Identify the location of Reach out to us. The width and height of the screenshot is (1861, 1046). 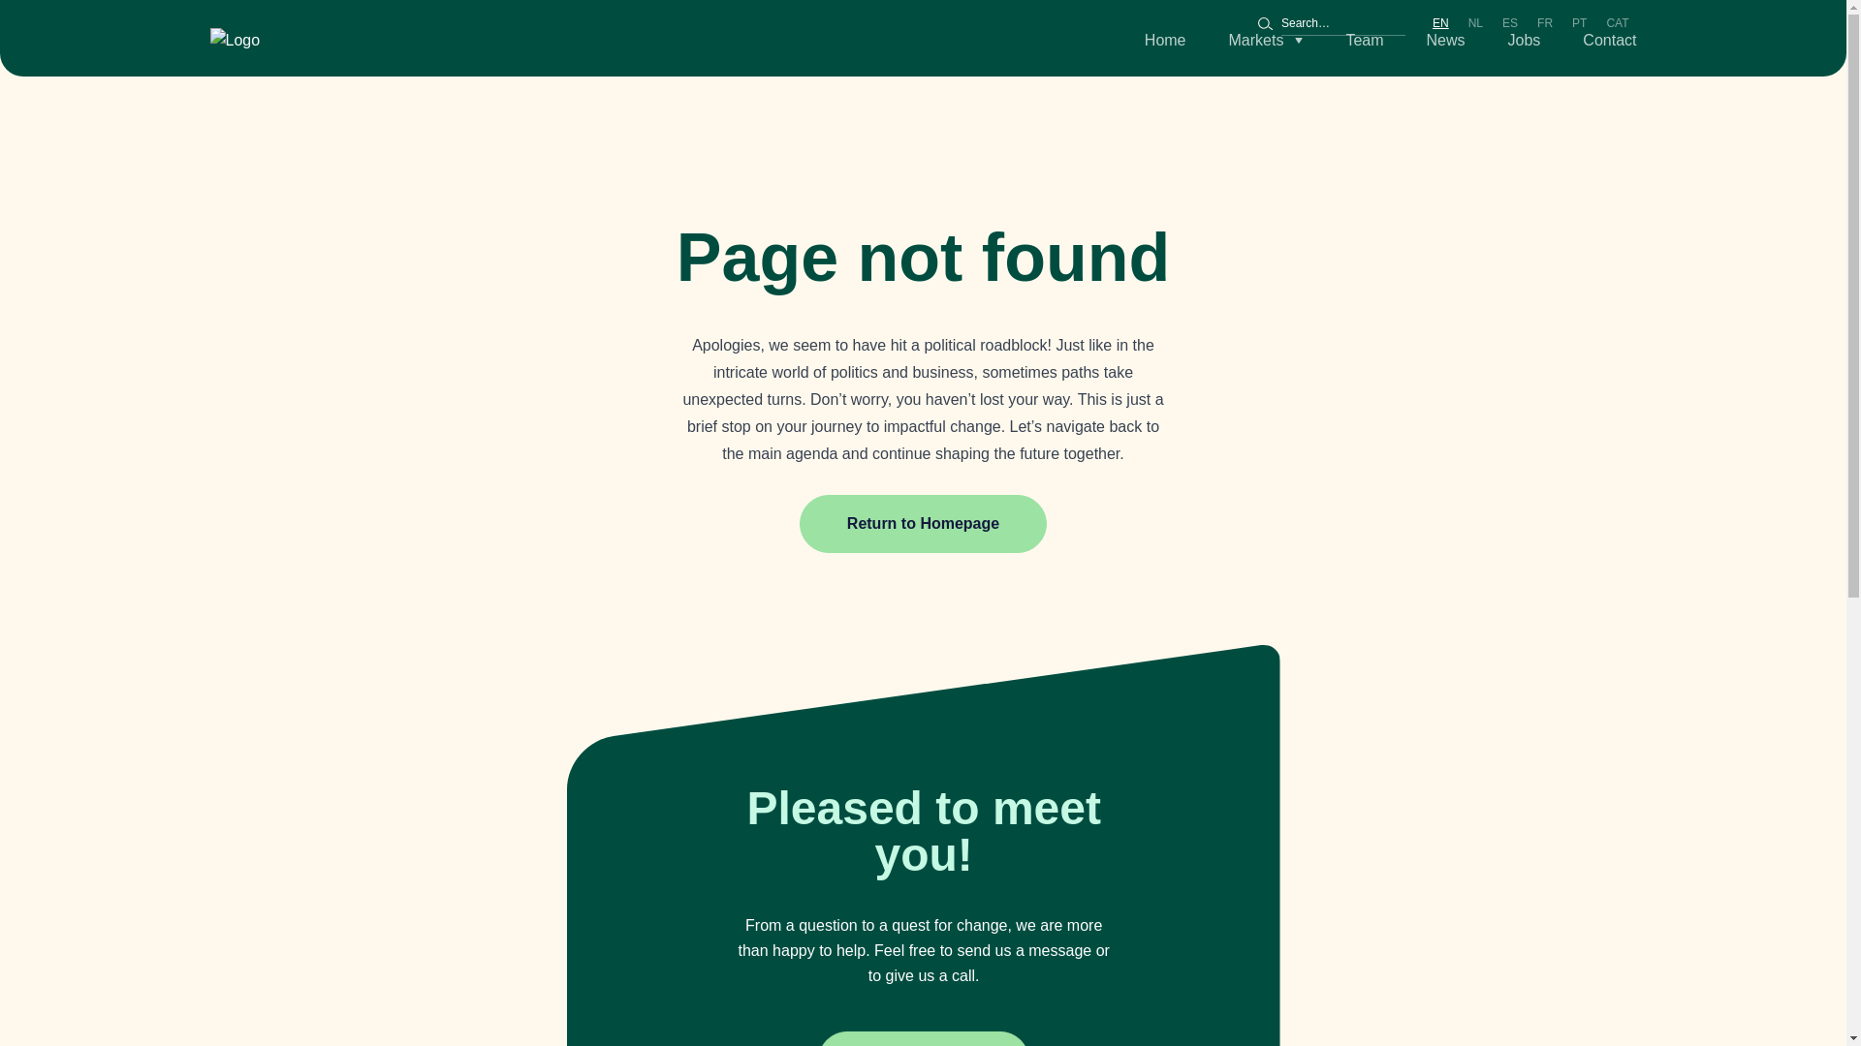
(923, 1038).